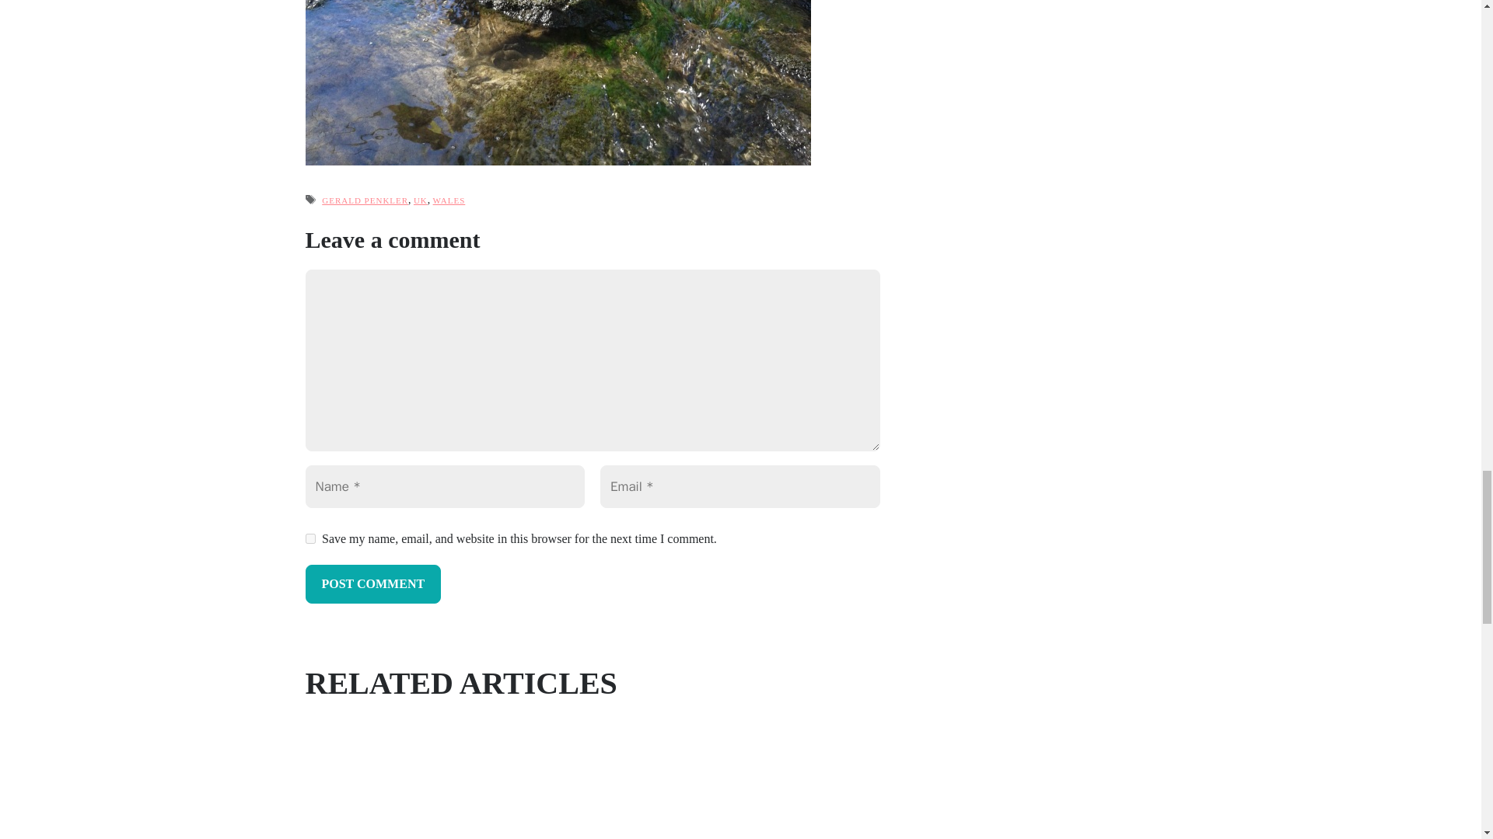 This screenshot has width=1493, height=839. I want to click on Post Comment, so click(372, 583).